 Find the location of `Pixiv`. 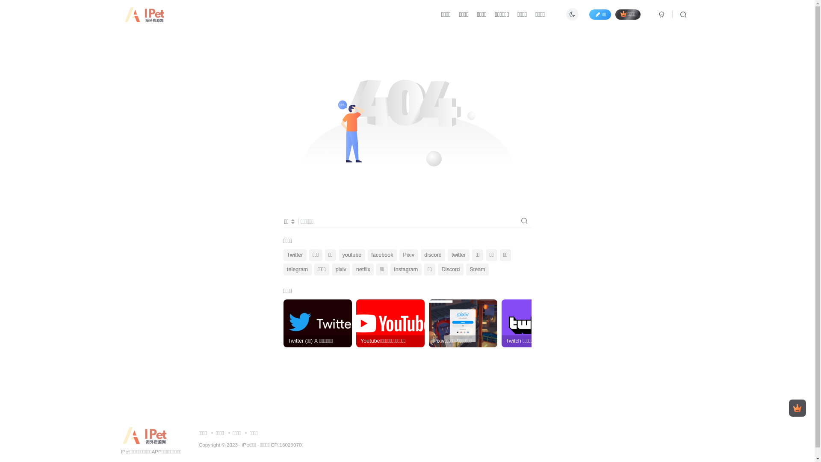

Pixiv is located at coordinates (409, 255).